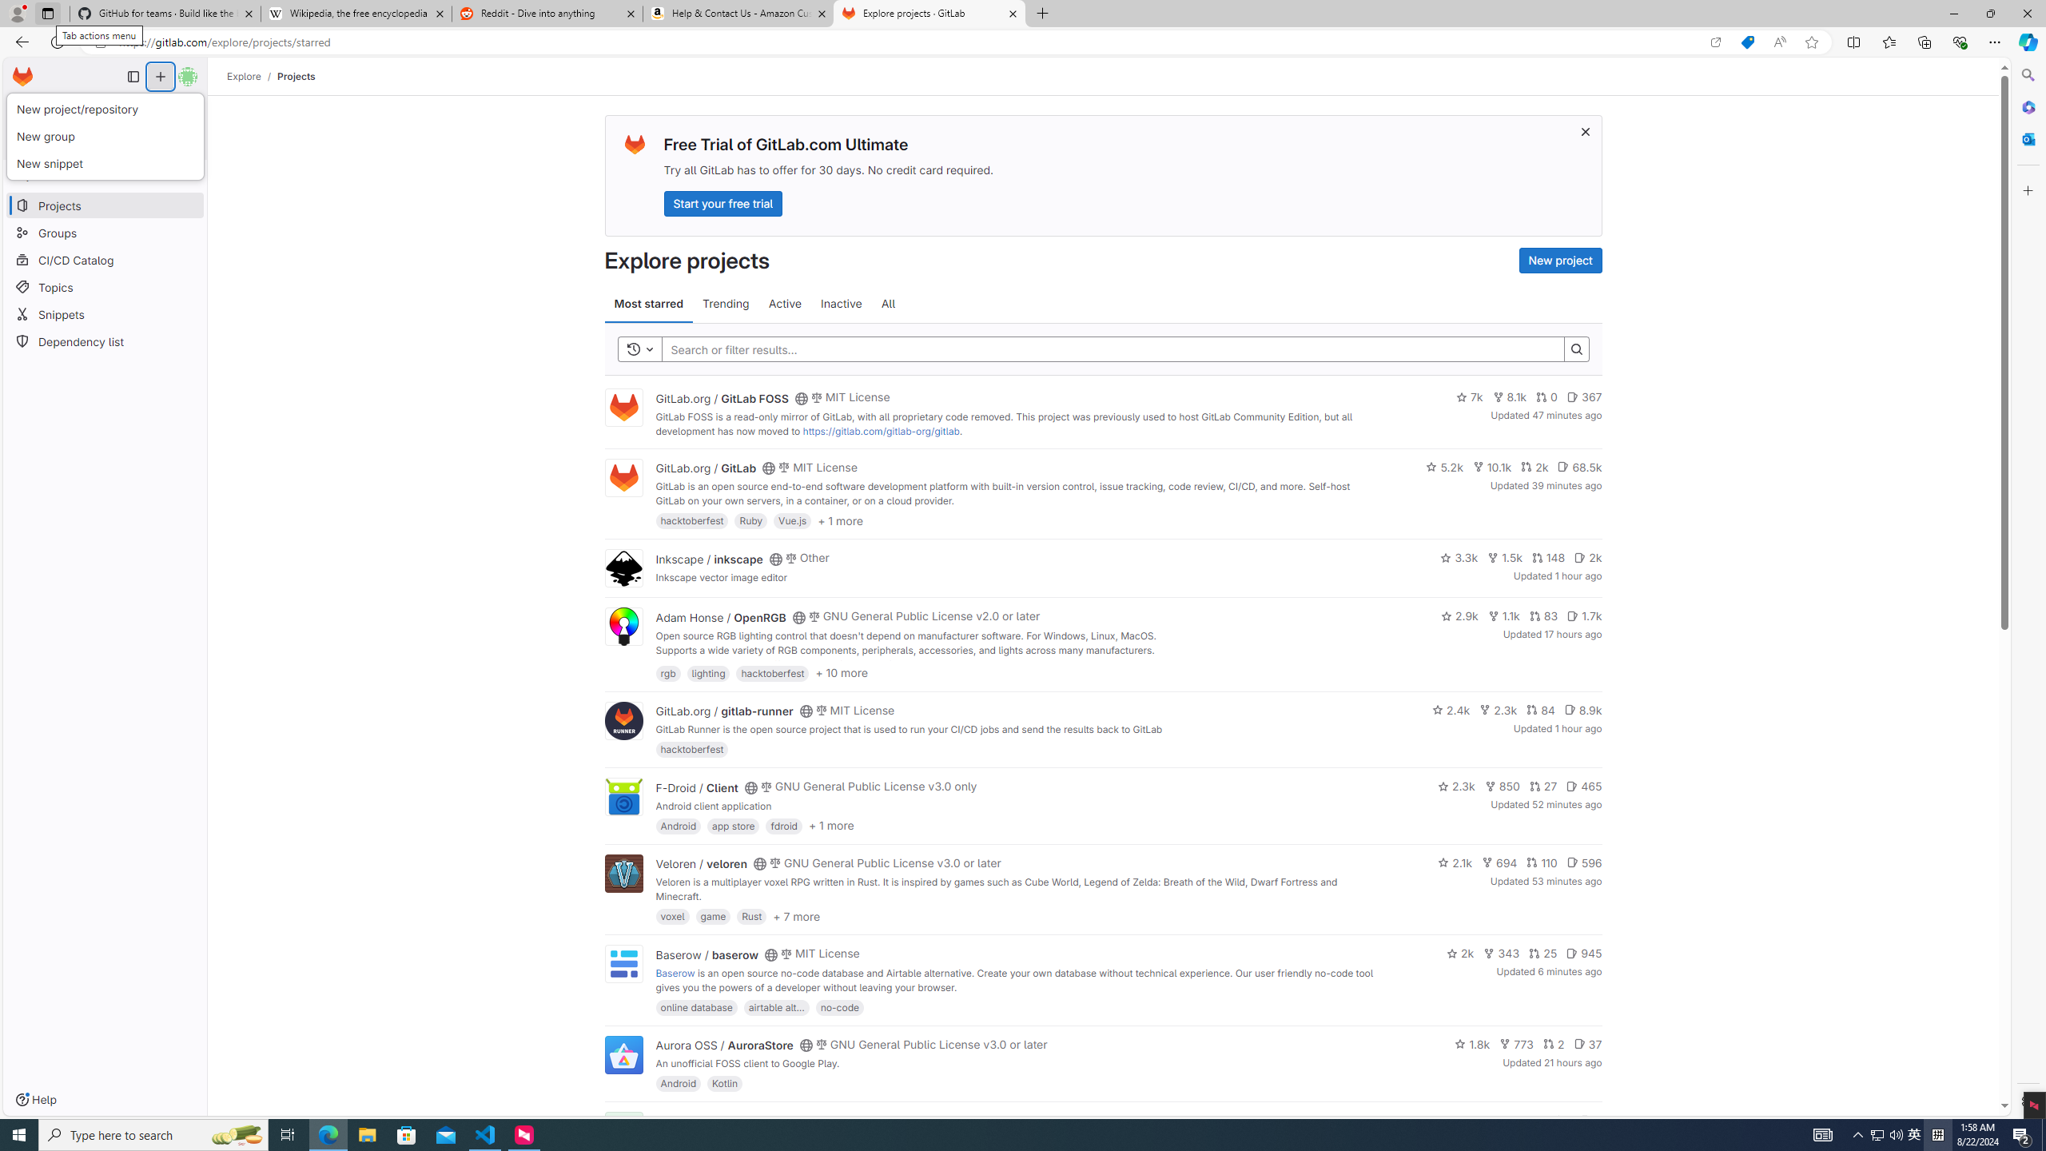 The width and height of the screenshot is (2046, 1151). I want to click on 83, so click(1543, 615).